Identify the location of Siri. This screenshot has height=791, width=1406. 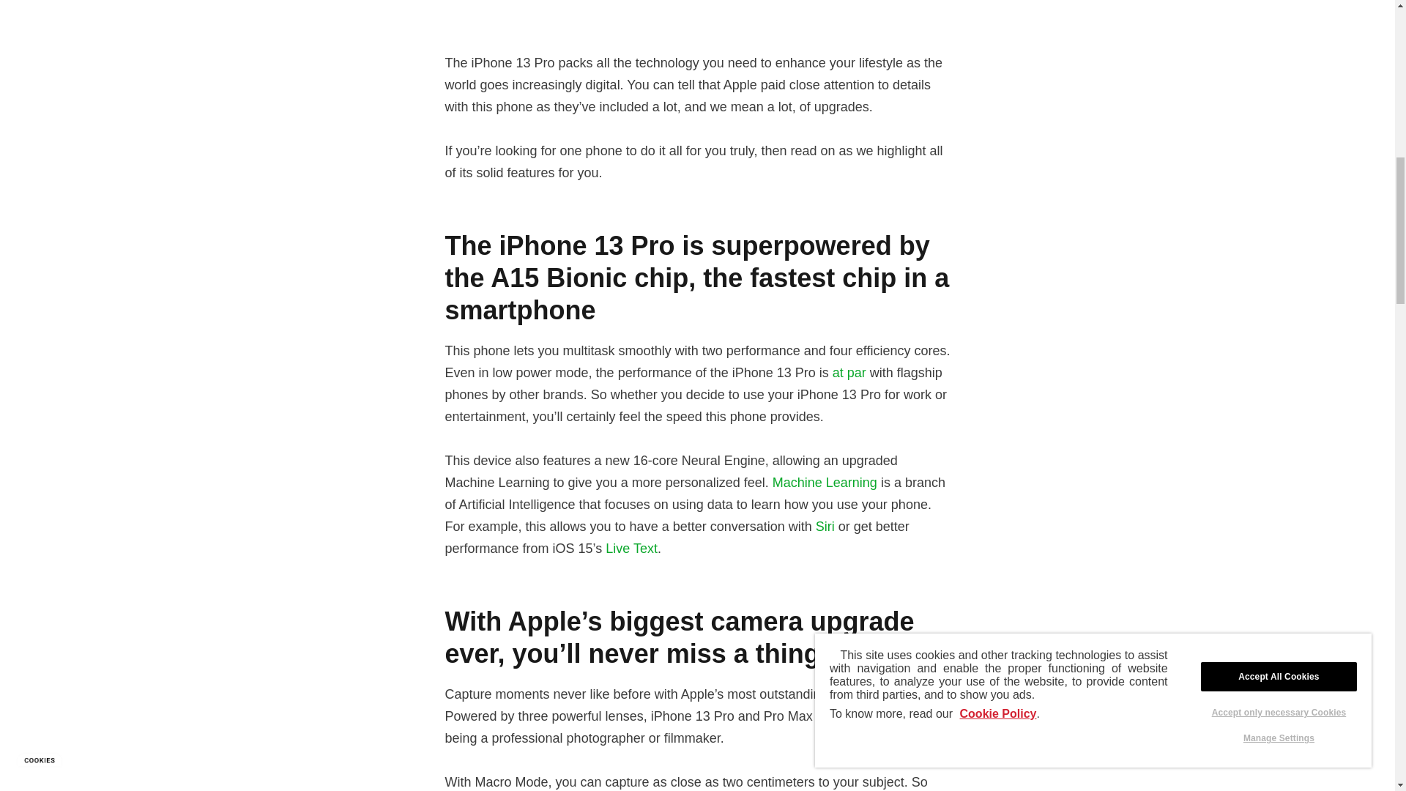
(825, 526).